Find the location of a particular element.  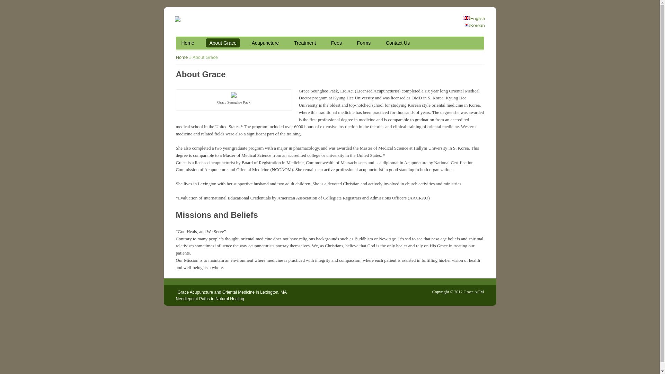

Contact Us is located at coordinates (398, 43).